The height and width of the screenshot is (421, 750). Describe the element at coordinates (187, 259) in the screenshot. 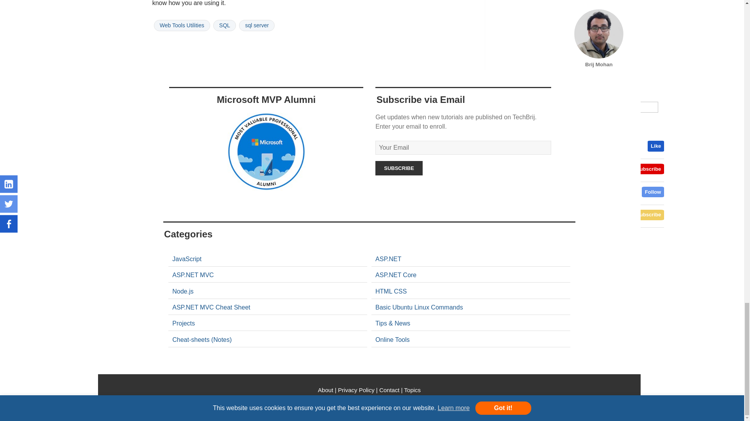

I see `JavaScript` at that location.